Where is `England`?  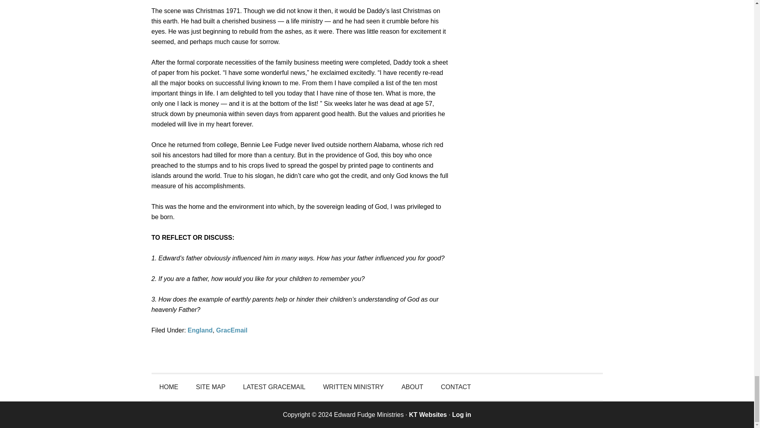
England is located at coordinates (200, 331).